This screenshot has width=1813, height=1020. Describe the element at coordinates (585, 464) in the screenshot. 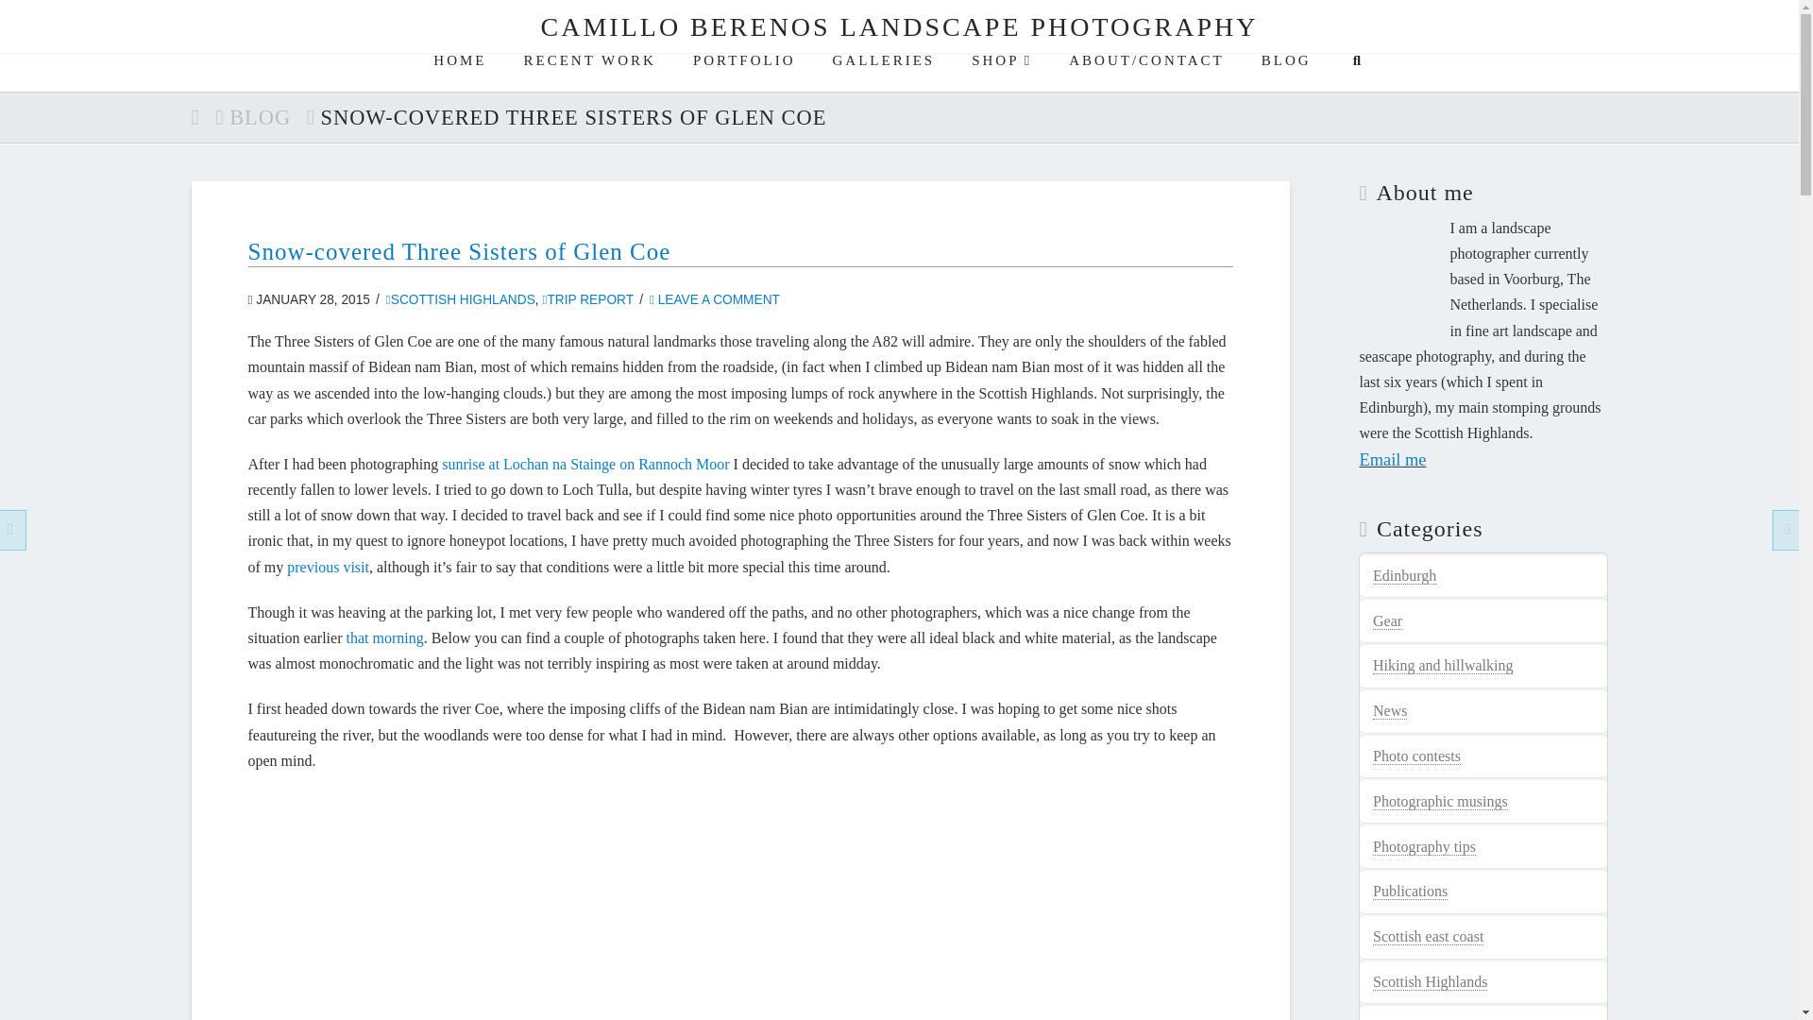

I see `sunrise at Lochan na Stainge on Rannoch Moor` at that location.